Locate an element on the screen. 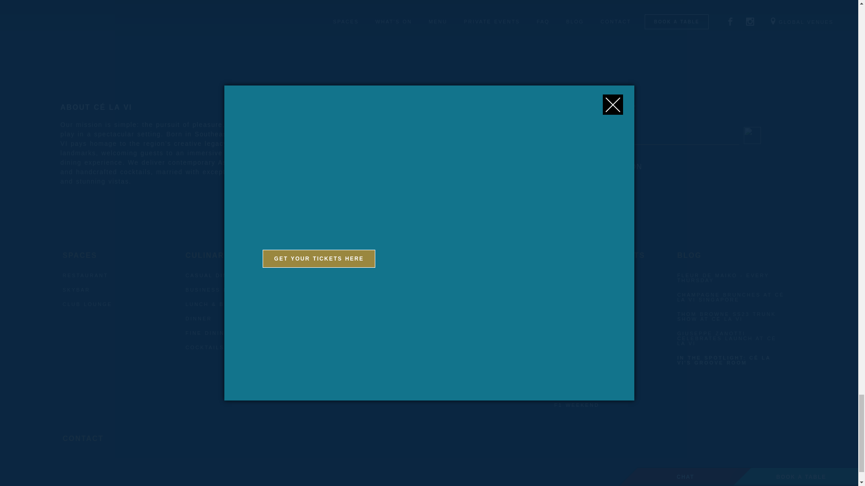 The image size is (865, 486). CLUB LOUNGE is located at coordinates (87, 304).